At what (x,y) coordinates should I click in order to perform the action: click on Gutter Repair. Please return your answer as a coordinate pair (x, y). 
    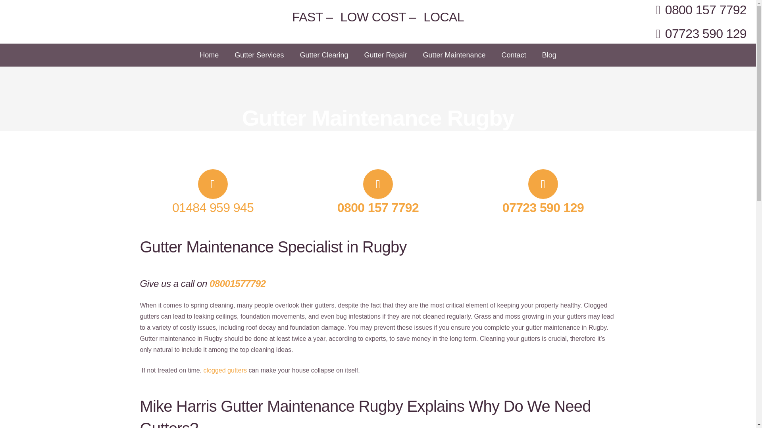
    Looking at the image, I should click on (385, 55).